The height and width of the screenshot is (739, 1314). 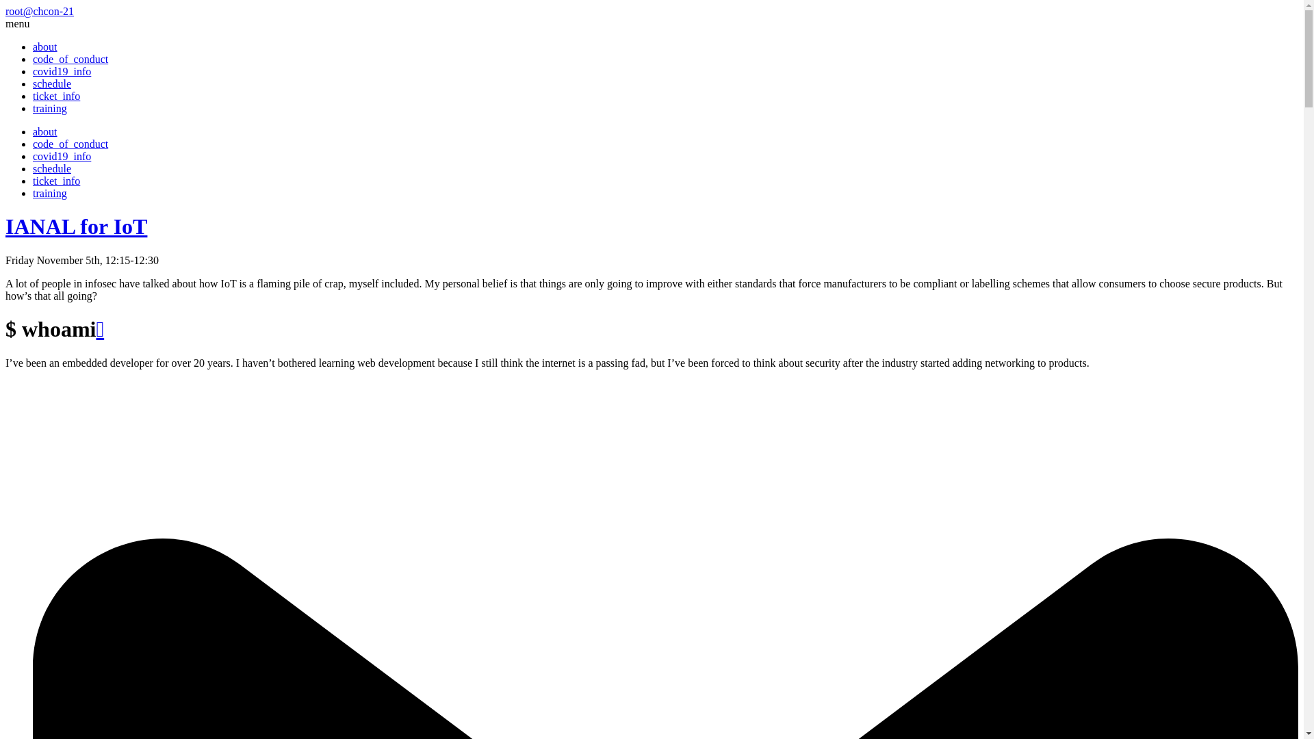 What do you see at coordinates (45, 47) in the screenshot?
I see `about` at bounding box center [45, 47].